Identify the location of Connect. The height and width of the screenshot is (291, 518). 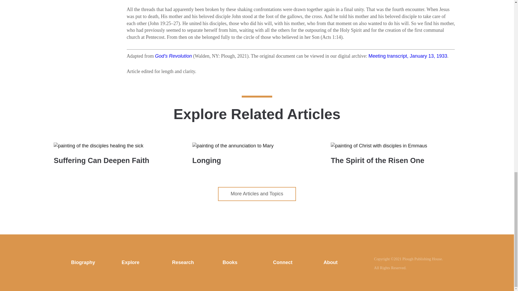
(283, 262).